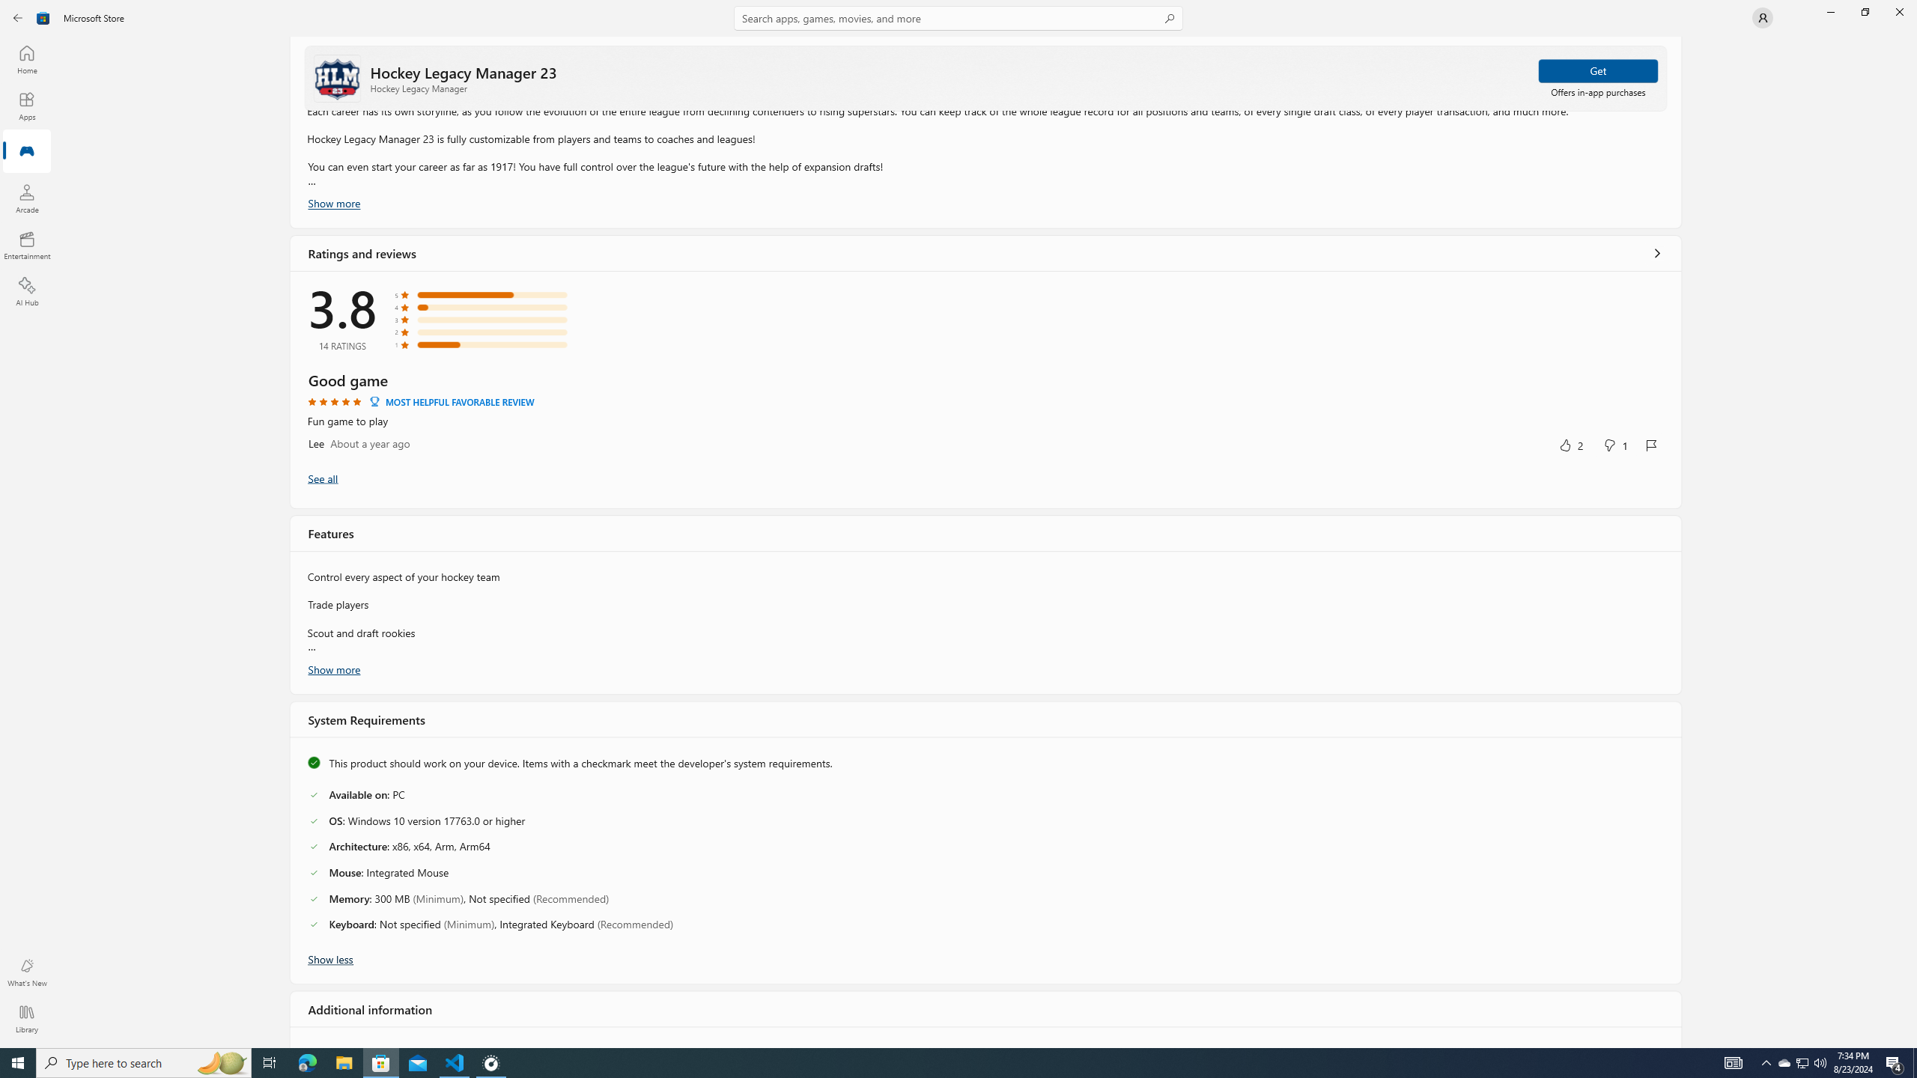  Describe the element at coordinates (43, 18) in the screenshot. I see `Class: Image` at that location.